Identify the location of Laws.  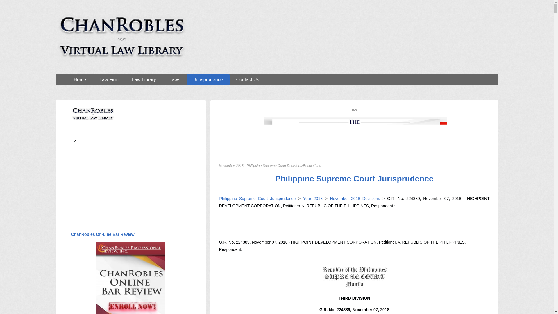
(175, 79).